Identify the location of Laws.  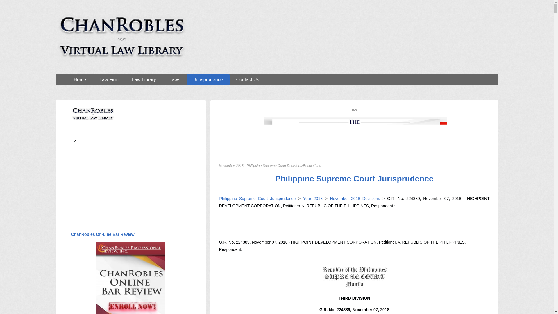
(175, 79).